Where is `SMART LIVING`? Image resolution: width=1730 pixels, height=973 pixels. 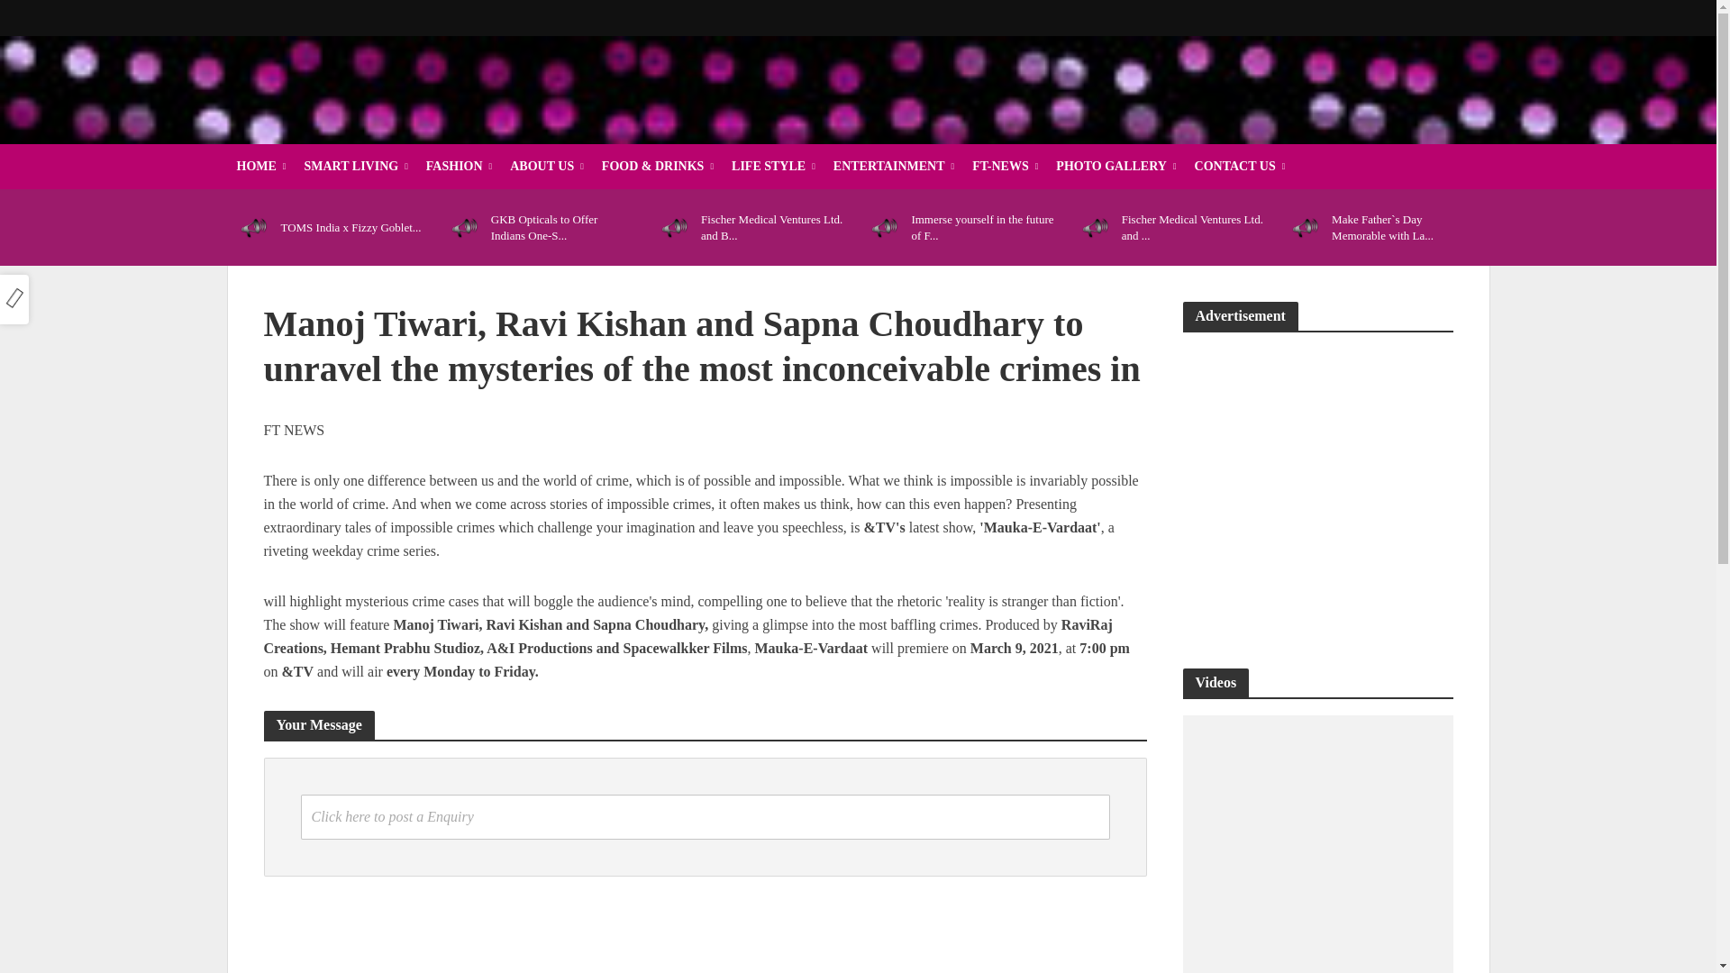 SMART LIVING is located at coordinates (356, 166).